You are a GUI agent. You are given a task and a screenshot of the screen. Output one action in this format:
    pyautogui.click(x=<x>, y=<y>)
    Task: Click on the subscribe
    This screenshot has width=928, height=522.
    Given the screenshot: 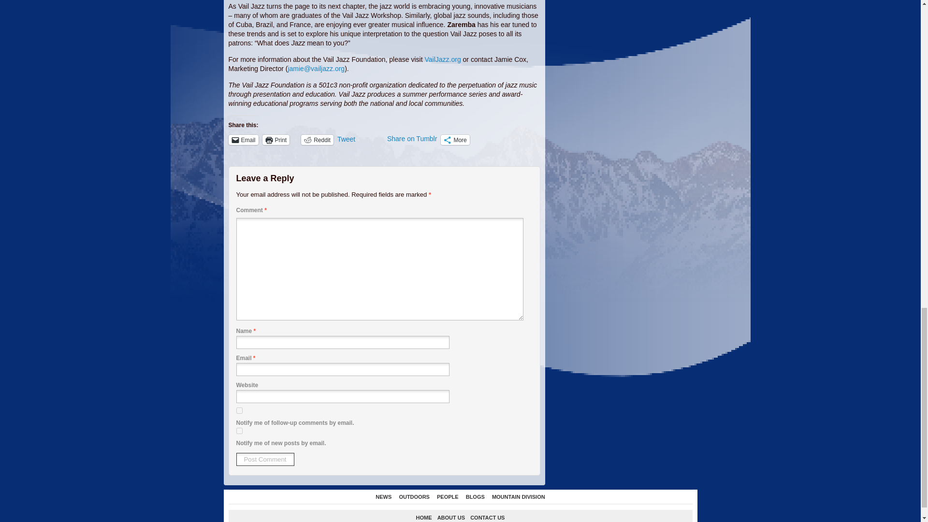 What is the action you would take?
    pyautogui.click(x=239, y=430)
    